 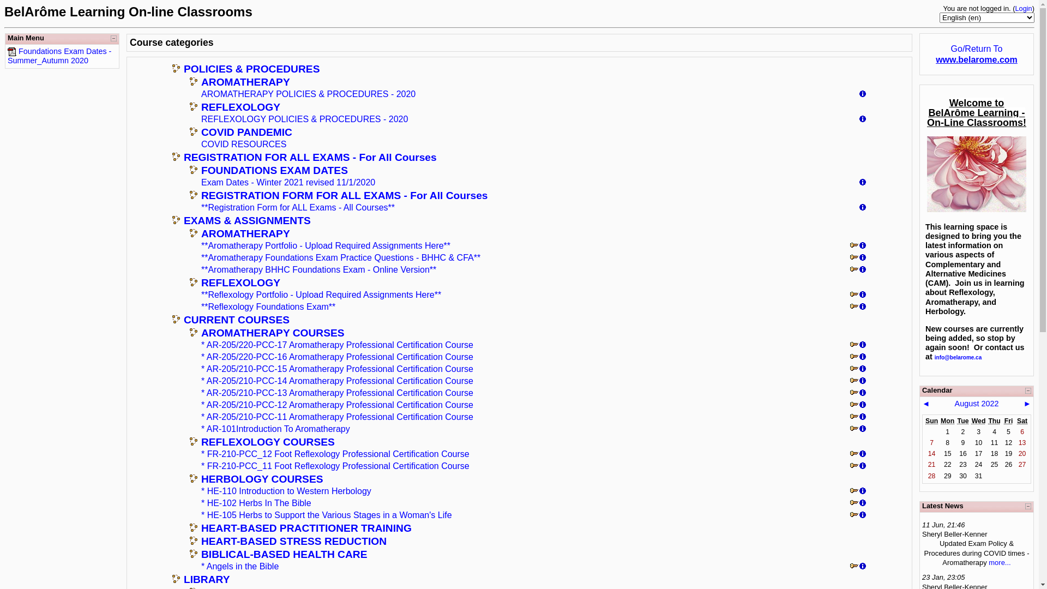 What do you see at coordinates (854, 358) in the screenshot?
I see `This course requires an enrolment key` at bounding box center [854, 358].